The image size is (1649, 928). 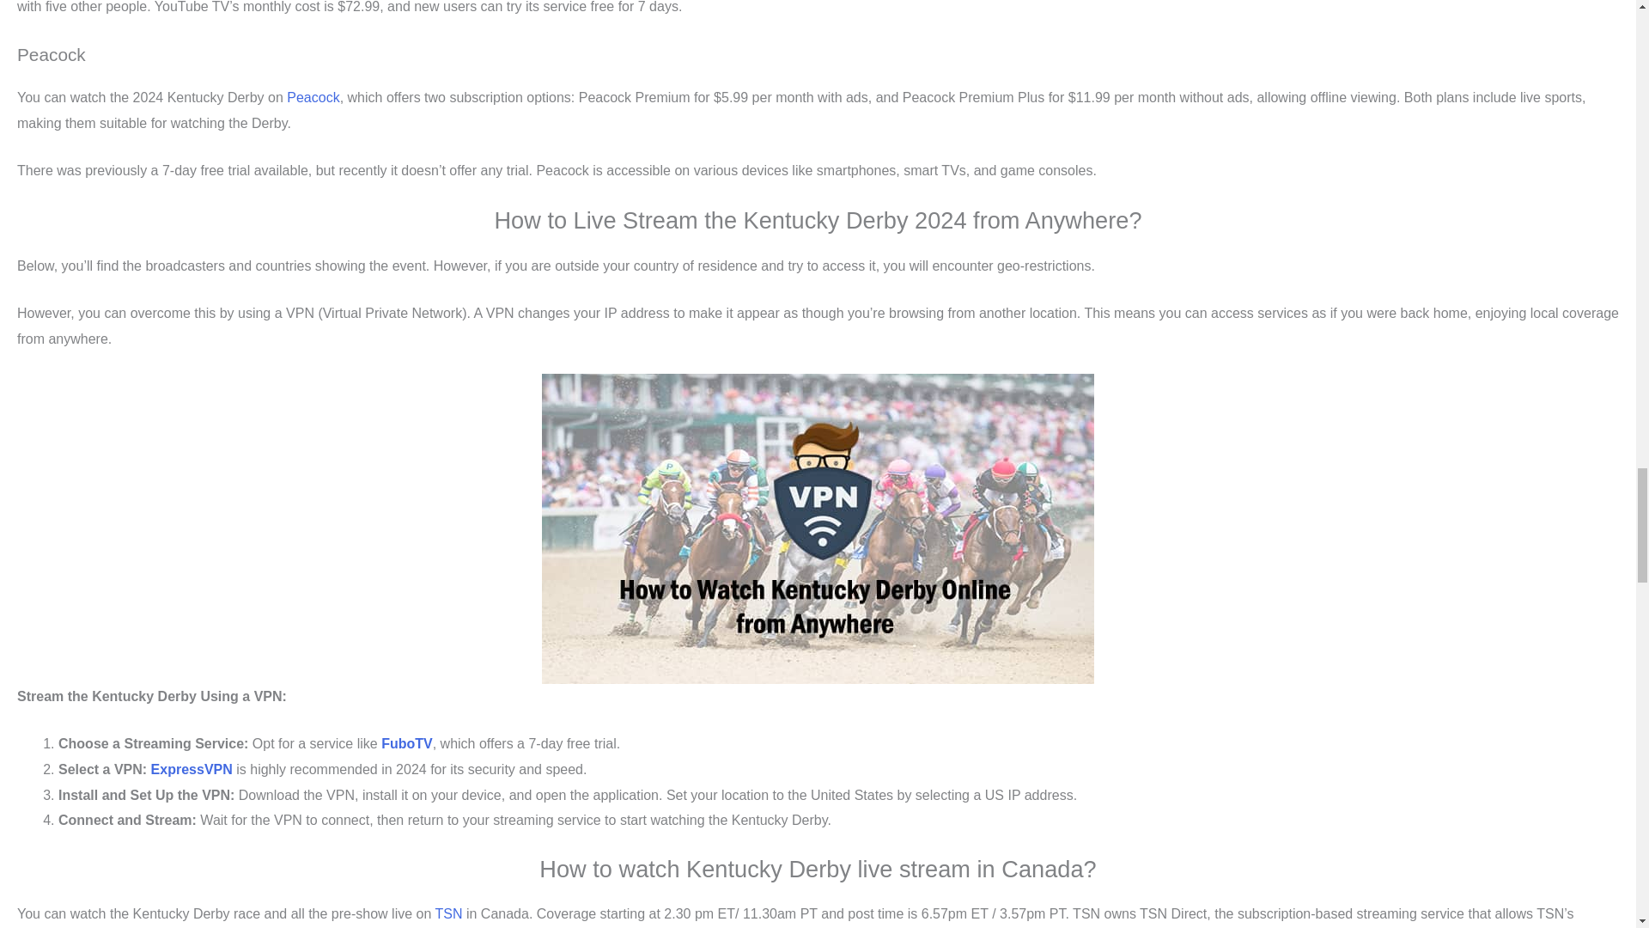 What do you see at coordinates (313, 97) in the screenshot?
I see `Peacock` at bounding box center [313, 97].